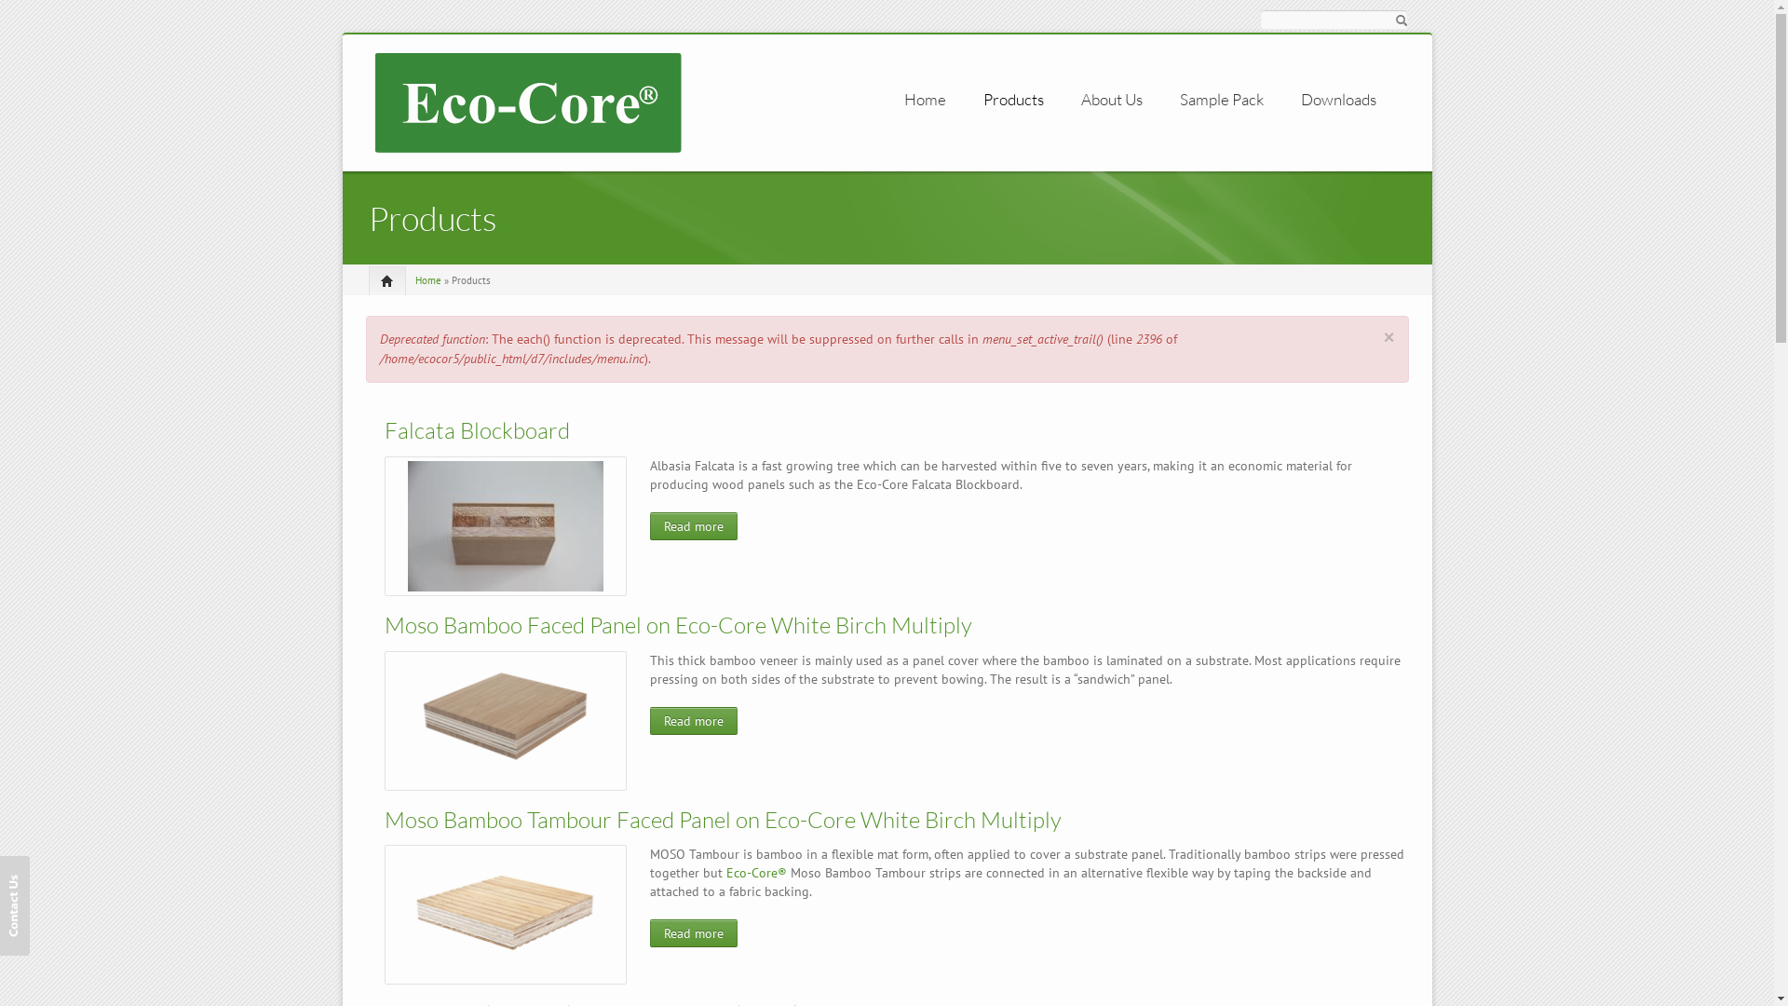 Image resolution: width=1788 pixels, height=1006 pixels. What do you see at coordinates (1334, 20) in the screenshot?
I see `Enter the terms you wish to search for.` at bounding box center [1334, 20].